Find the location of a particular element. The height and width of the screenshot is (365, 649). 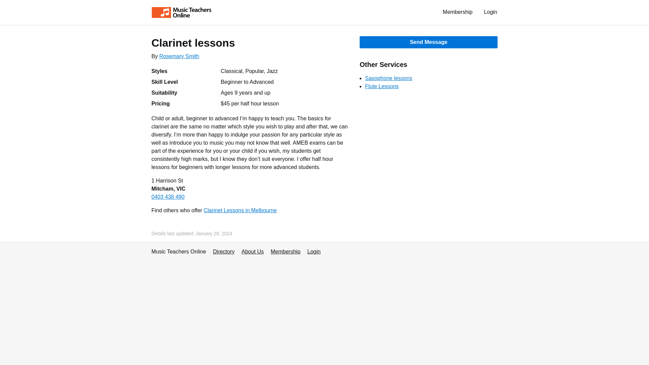

Flute Lessons is located at coordinates (382, 86).